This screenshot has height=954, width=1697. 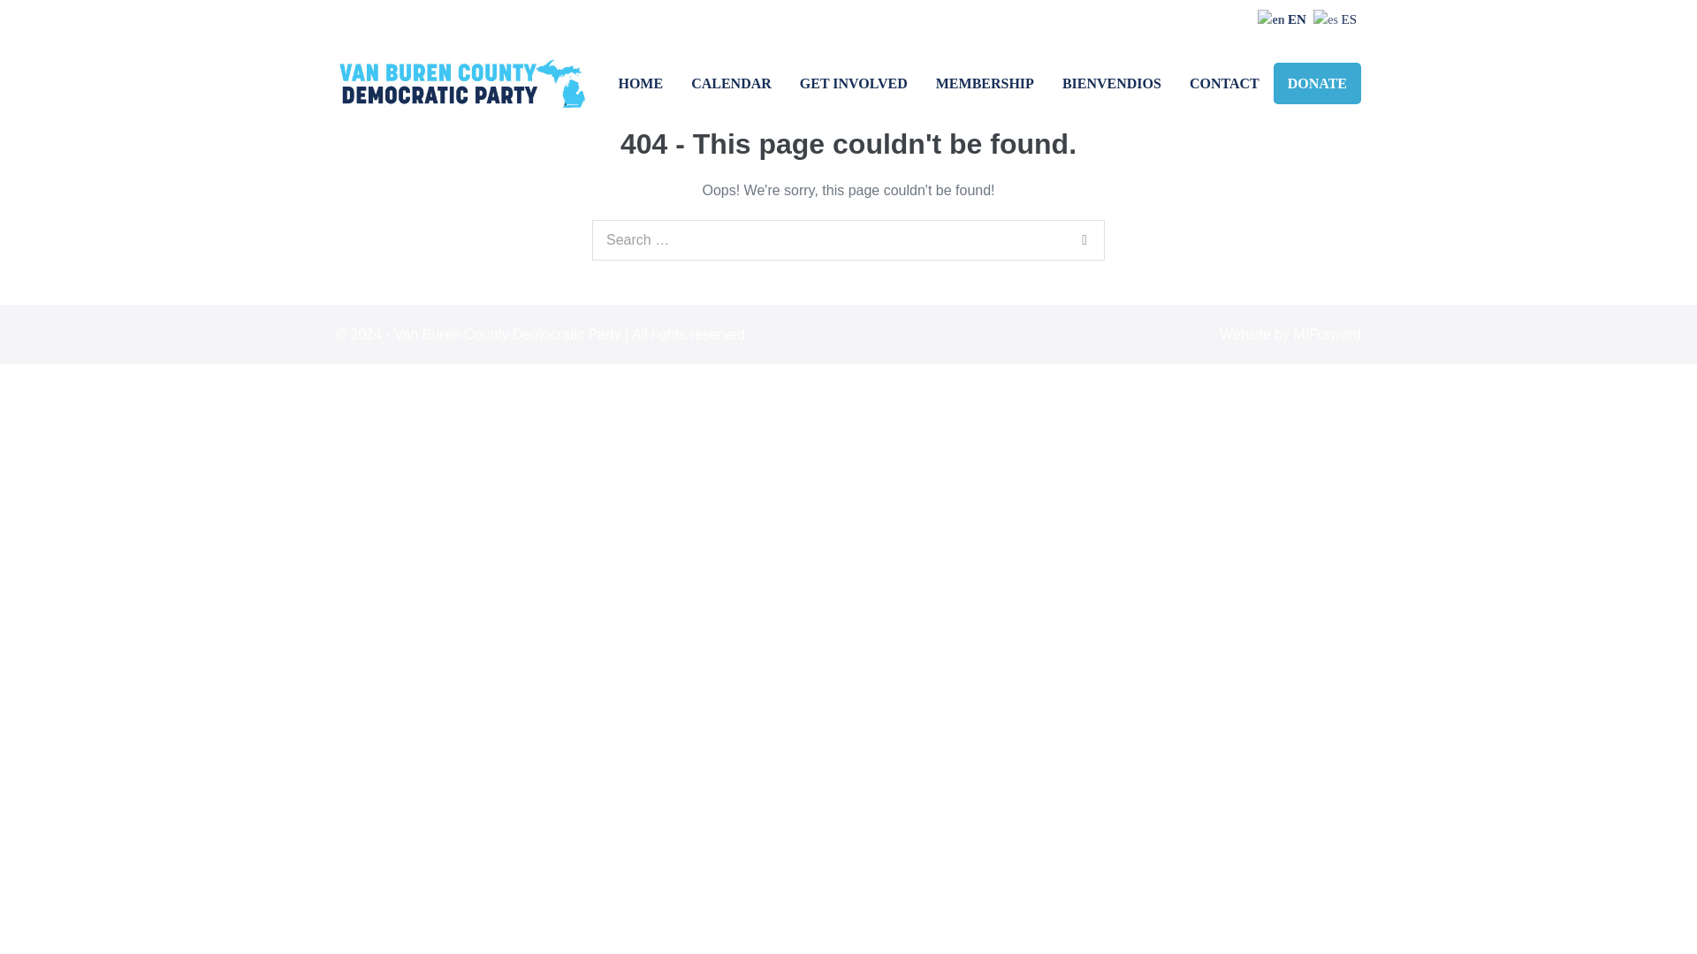 What do you see at coordinates (1112, 83) in the screenshot?
I see `BIENVENDIOS` at bounding box center [1112, 83].